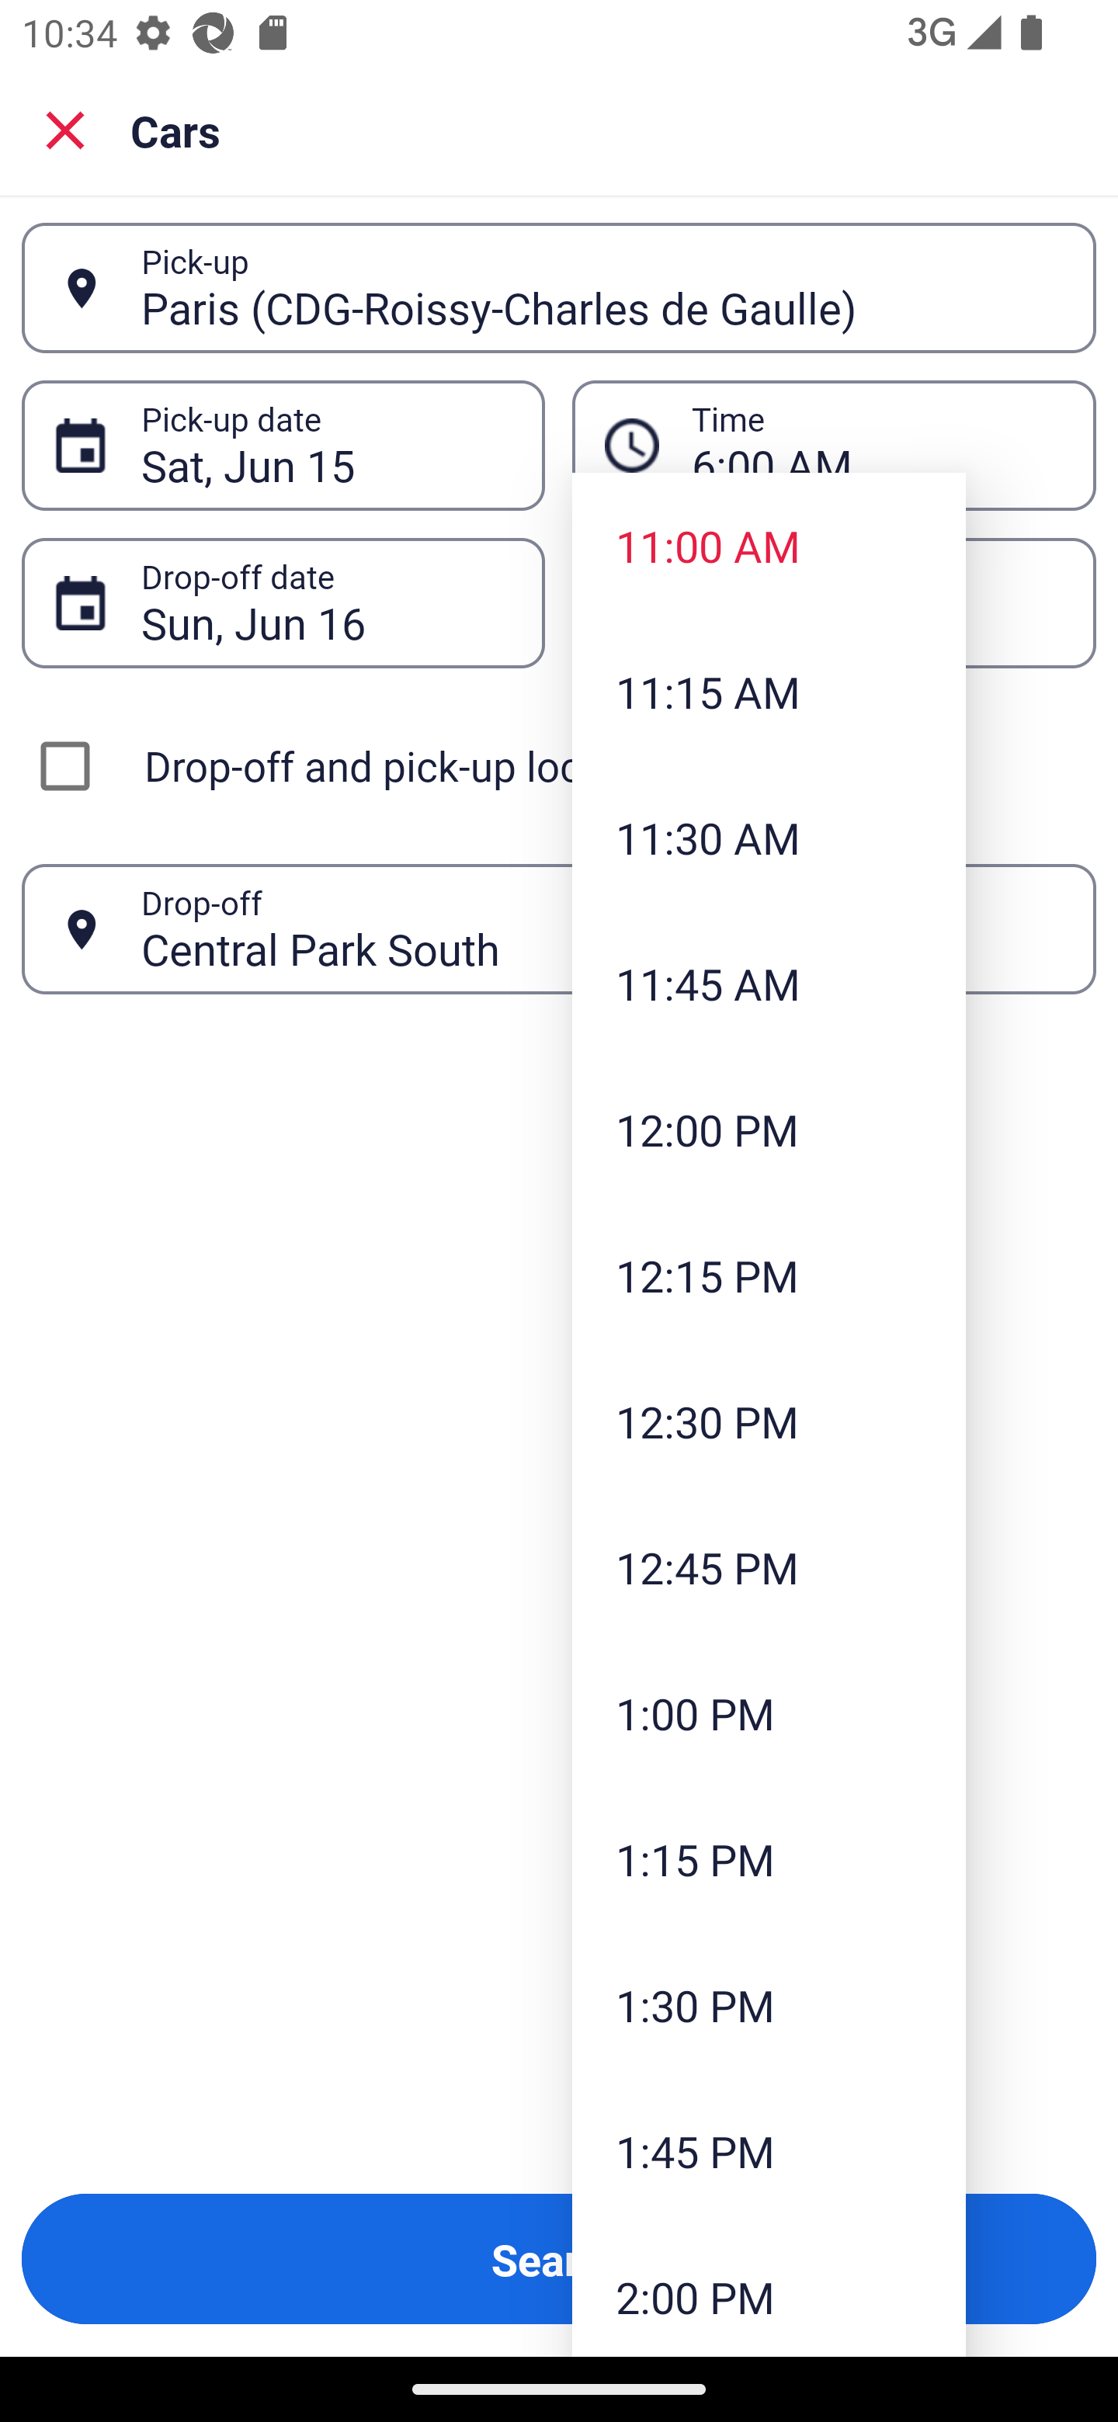  I want to click on 11:15 AM, so click(769, 691).